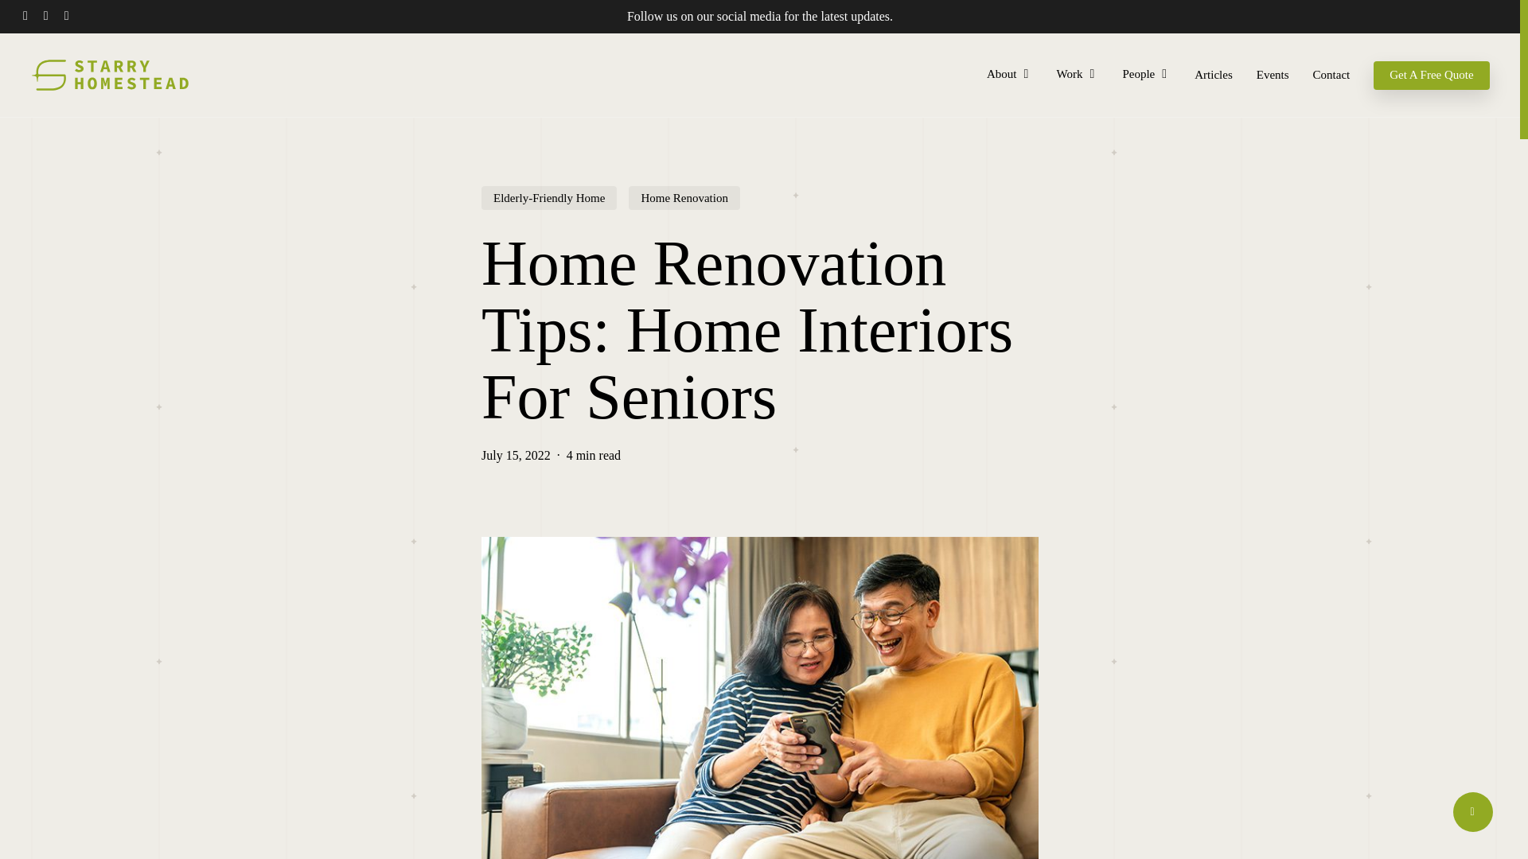 Image resolution: width=1528 pixels, height=859 pixels. Describe the element at coordinates (1331, 75) in the screenshot. I see `Contact` at that location.